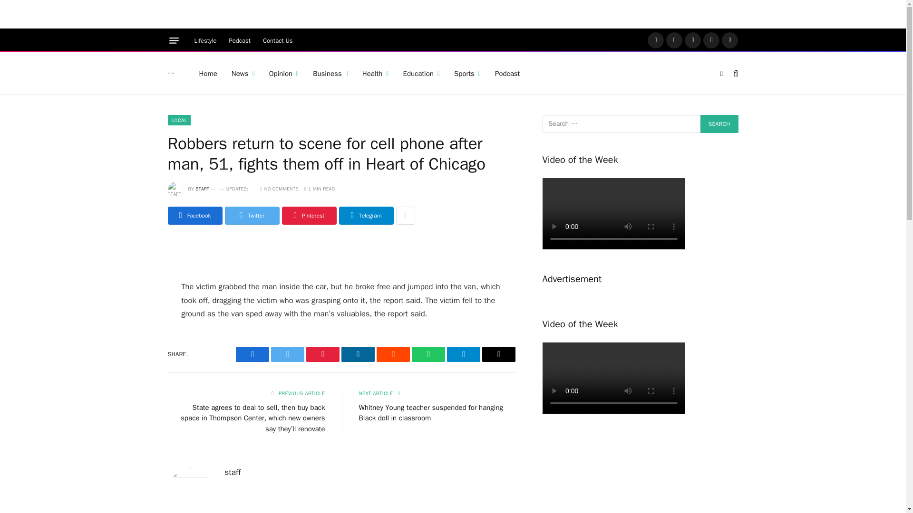  What do you see at coordinates (711, 40) in the screenshot?
I see `Pinterest` at bounding box center [711, 40].